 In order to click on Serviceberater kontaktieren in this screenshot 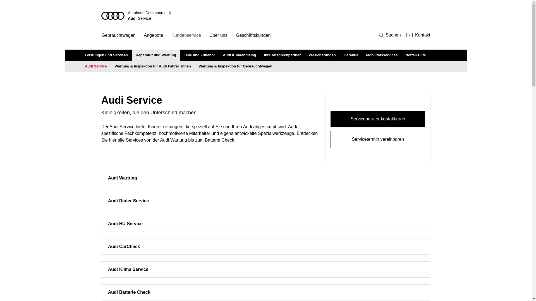, I will do `click(378, 119)`.